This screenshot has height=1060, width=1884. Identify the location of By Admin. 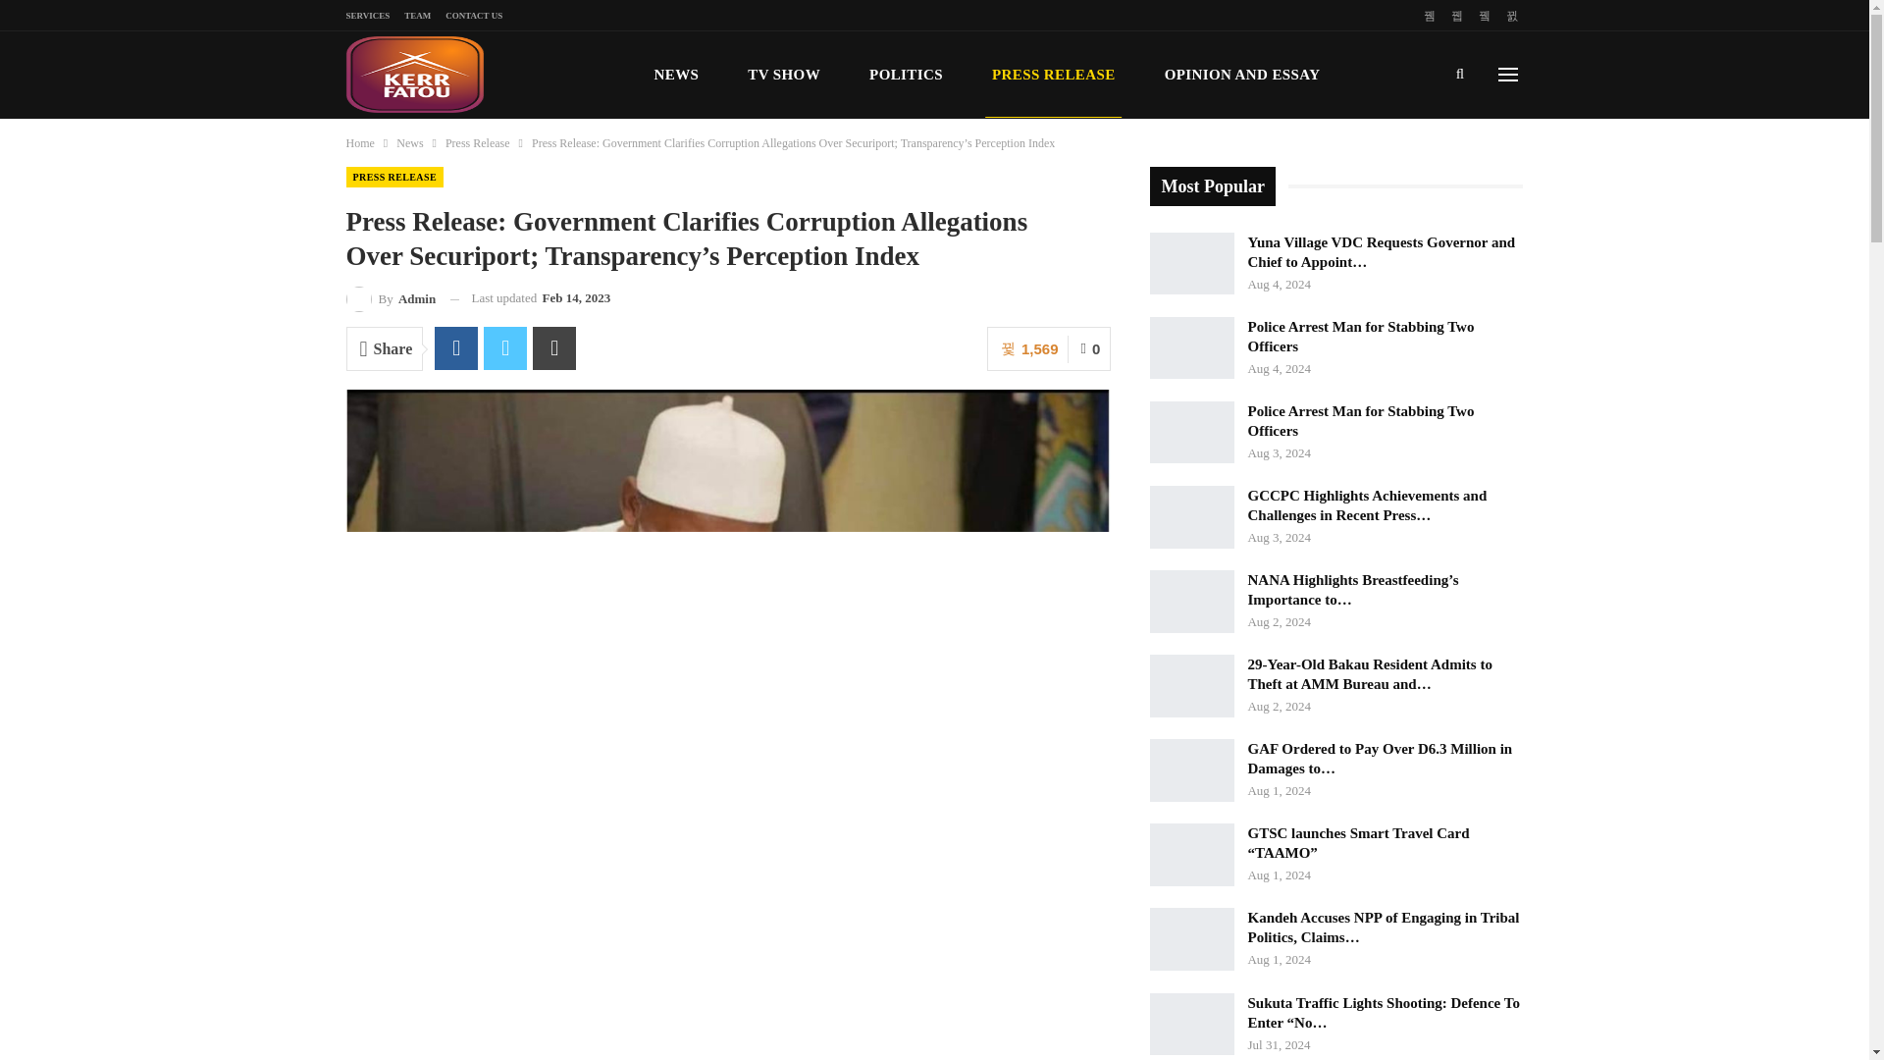
(390, 298).